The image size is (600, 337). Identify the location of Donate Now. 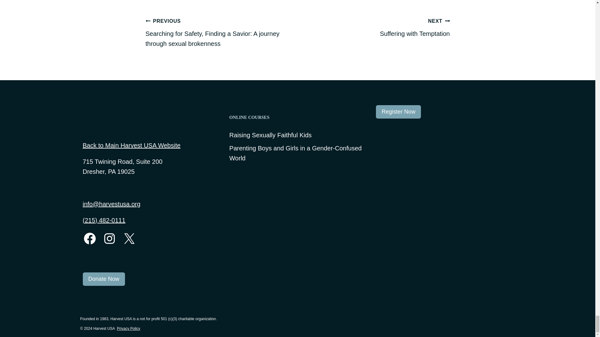
(129, 328).